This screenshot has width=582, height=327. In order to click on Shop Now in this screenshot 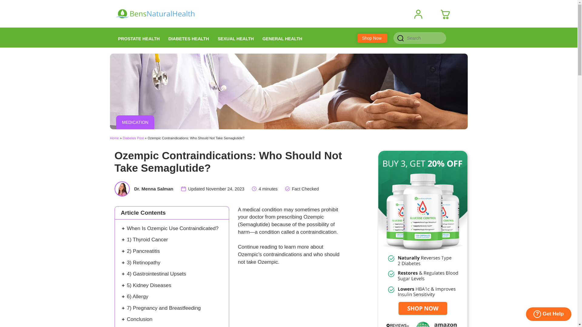, I will do `click(372, 38)`.